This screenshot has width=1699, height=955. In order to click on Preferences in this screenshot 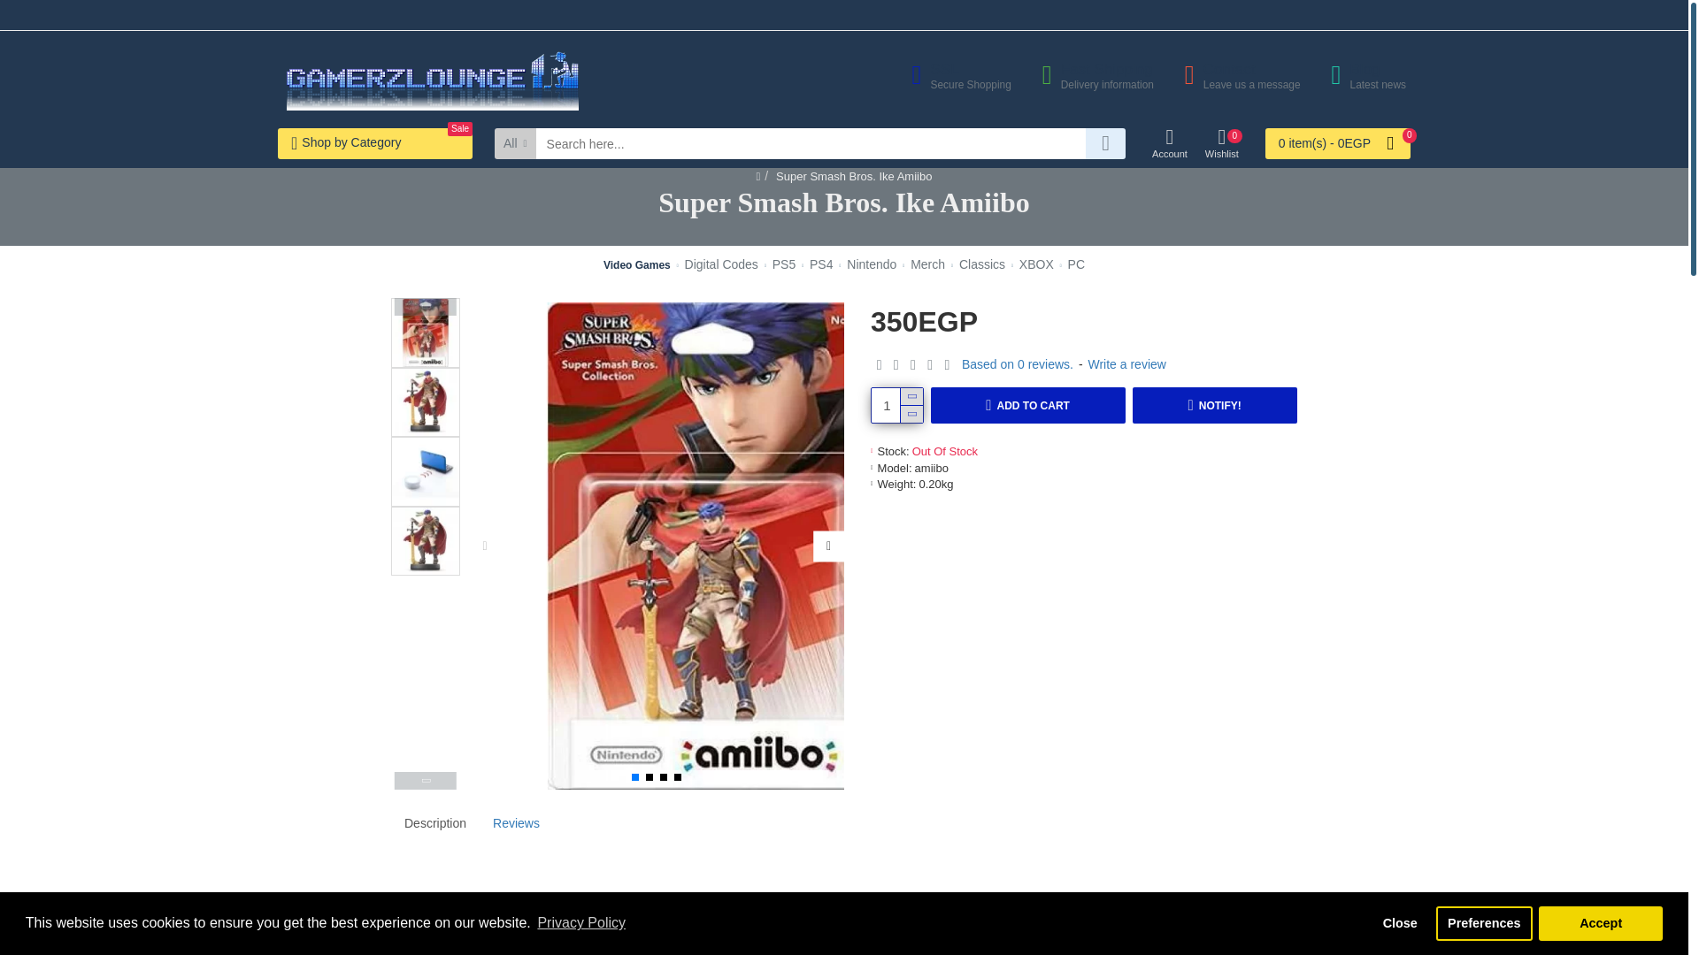, I will do `click(425, 470)`.